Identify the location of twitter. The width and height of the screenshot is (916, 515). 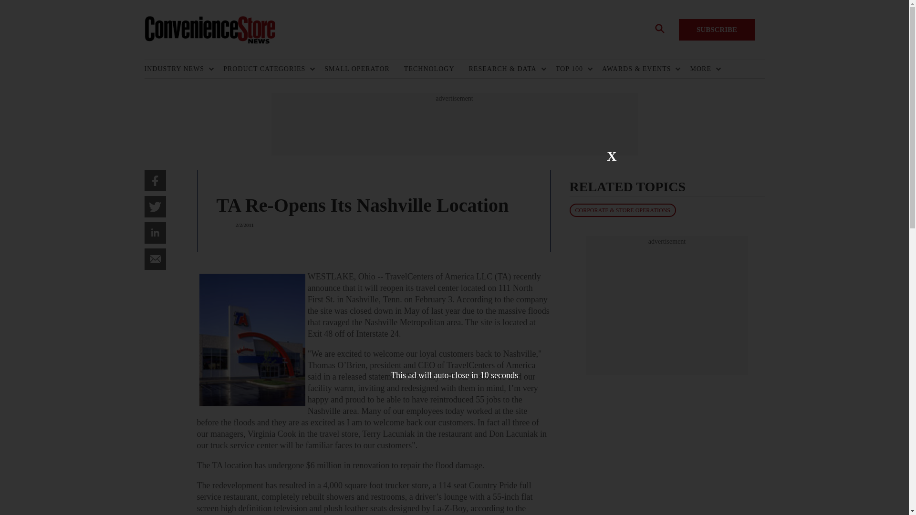
(155, 206).